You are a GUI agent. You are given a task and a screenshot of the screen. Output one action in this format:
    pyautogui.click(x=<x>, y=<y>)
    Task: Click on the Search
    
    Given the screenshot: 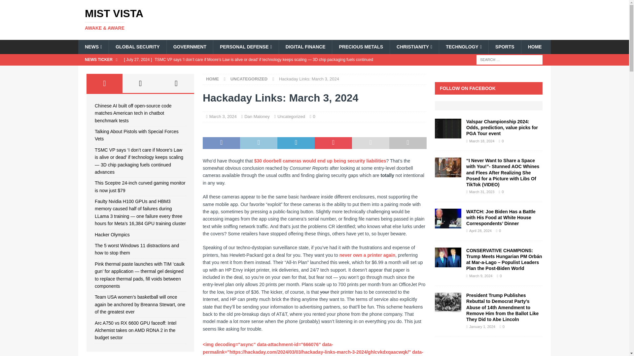 What is the action you would take?
    pyautogui.click(x=24, y=5)
    